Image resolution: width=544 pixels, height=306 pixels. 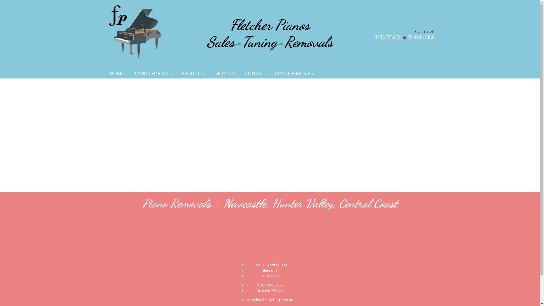 What do you see at coordinates (294, 73) in the screenshot?
I see `PIANO REMOVALS` at bounding box center [294, 73].